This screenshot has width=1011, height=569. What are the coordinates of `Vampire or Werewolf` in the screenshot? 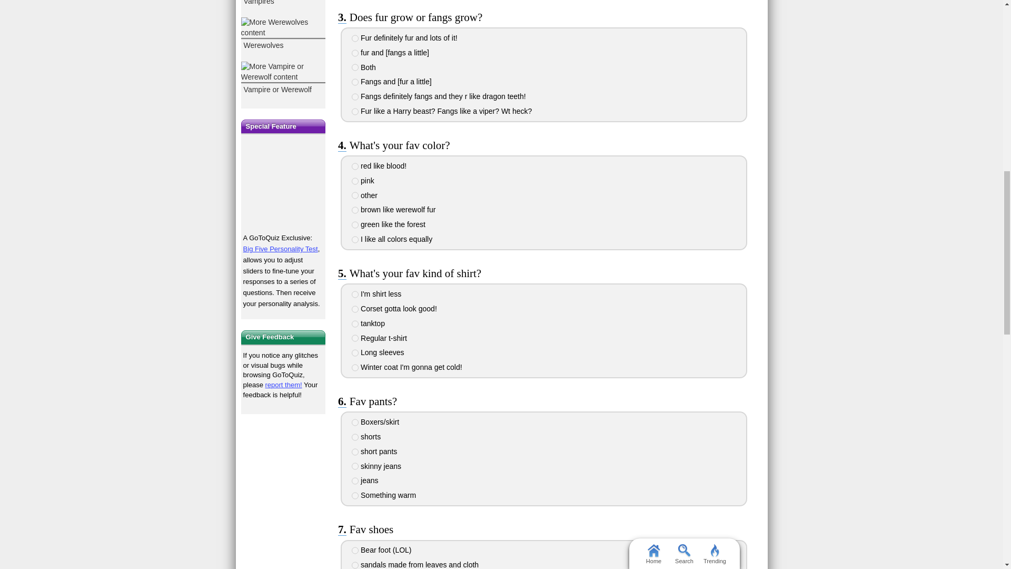 It's located at (283, 79).